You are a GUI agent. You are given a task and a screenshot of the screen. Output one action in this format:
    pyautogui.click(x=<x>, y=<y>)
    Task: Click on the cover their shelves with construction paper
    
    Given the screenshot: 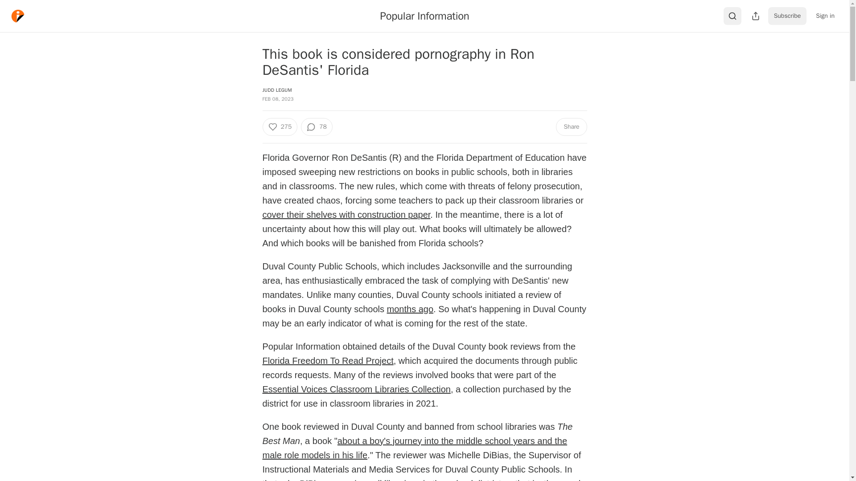 What is the action you would take?
    pyautogui.click(x=346, y=214)
    